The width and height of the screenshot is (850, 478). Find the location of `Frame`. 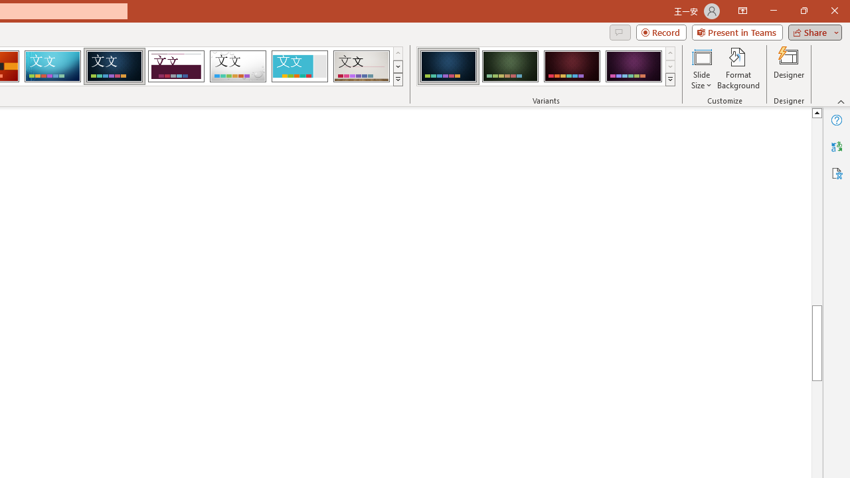

Frame is located at coordinates (299, 66).